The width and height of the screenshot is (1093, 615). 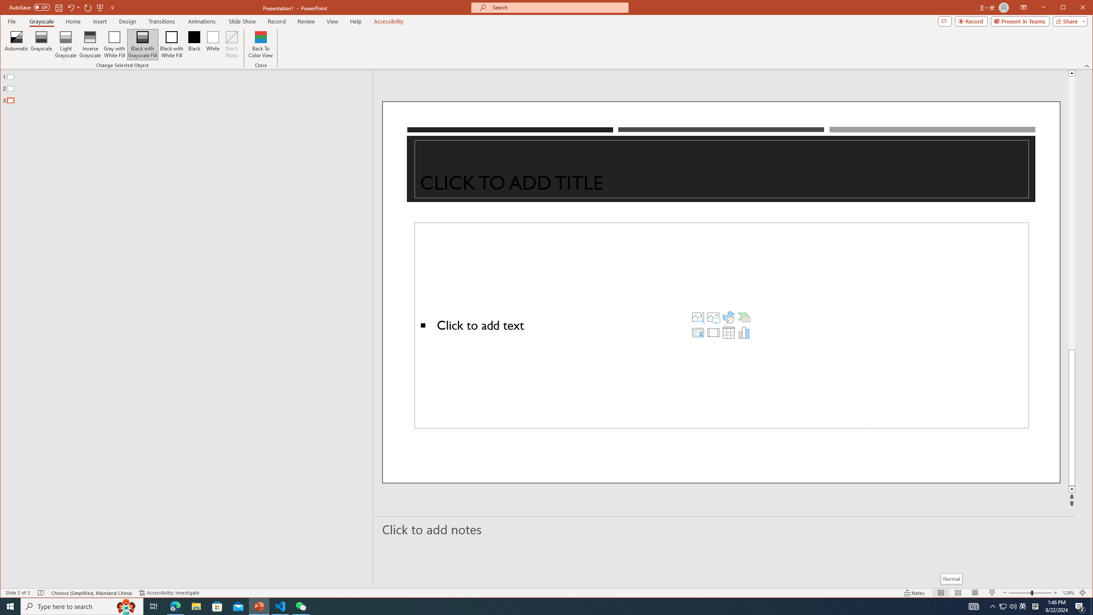 What do you see at coordinates (744, 332) in the screenshot?
I see `Insert Chart` at bounding box center [744, 332].